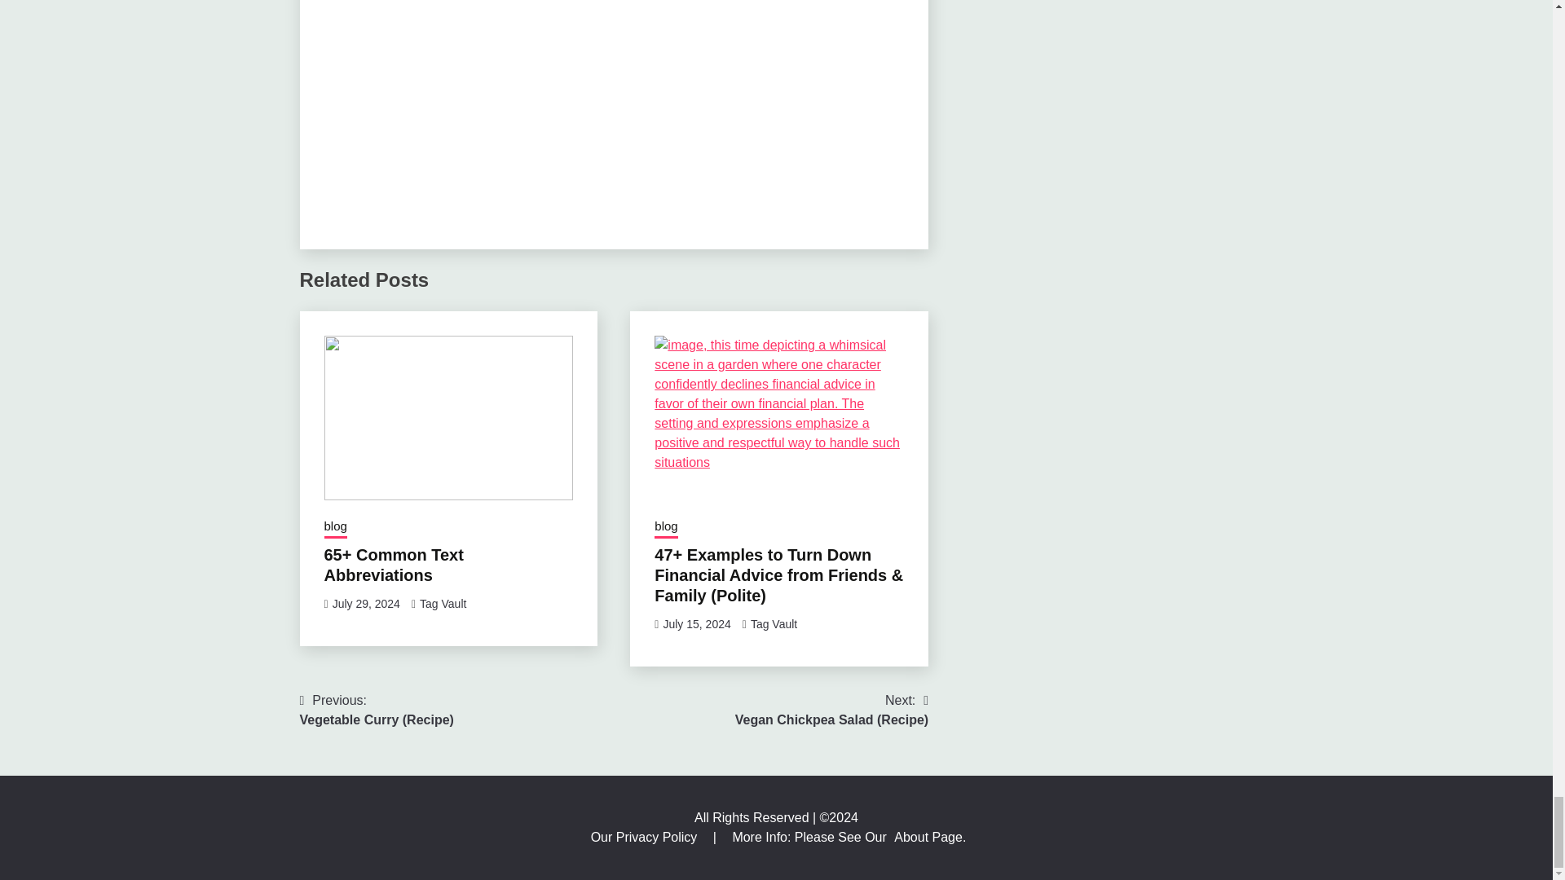 This screenshot has width=1565, height=880. What do you see at coordinates (928, 837) in the screenshot?
I see `About Page` at bounding box center [928, 837].